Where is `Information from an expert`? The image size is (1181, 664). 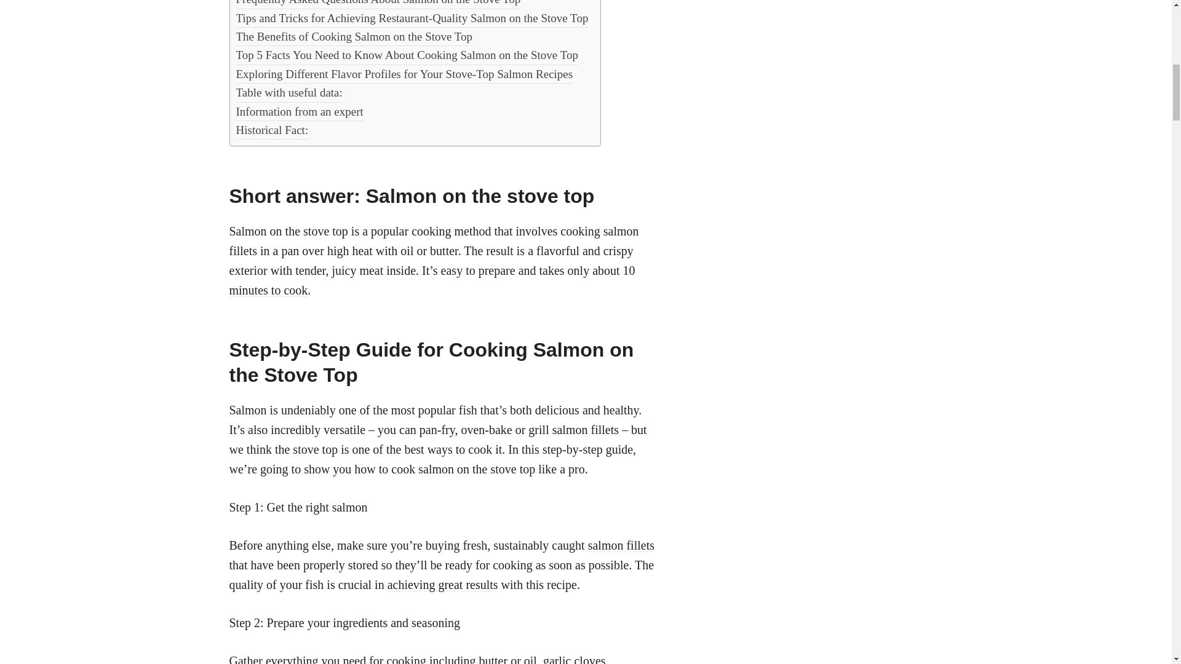 Information from an expert is located at coordinates (354, 37).